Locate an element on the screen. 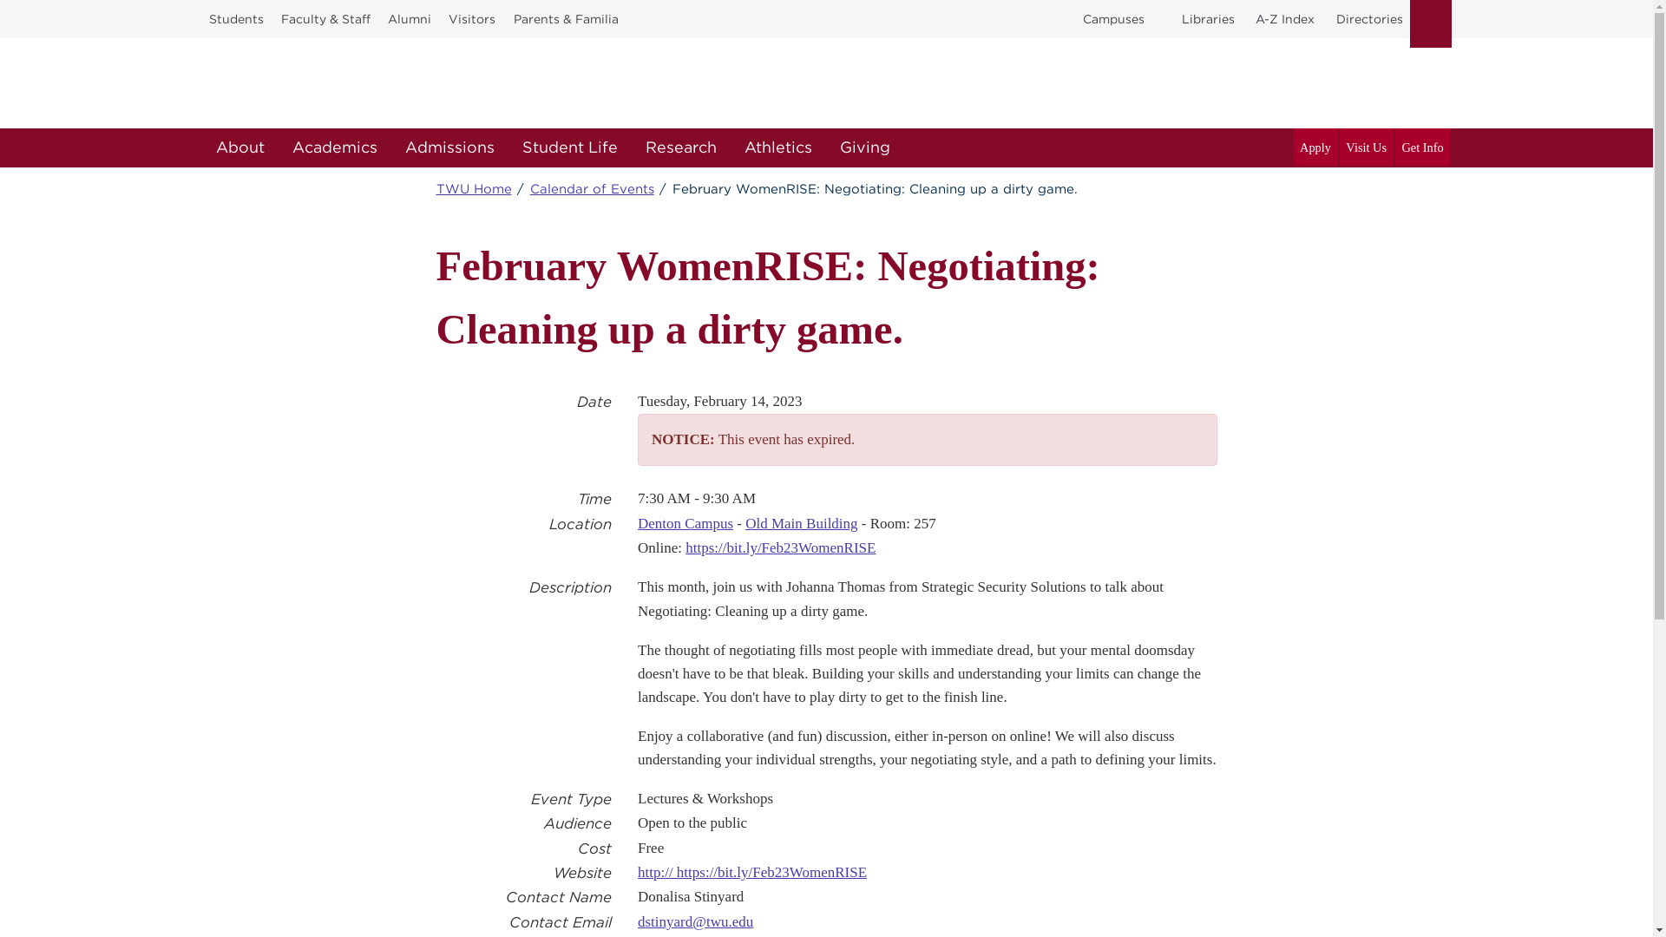 Image resolution: width=1666 pixels, height=937 pixels. Directories is located at coordinates (1369, 19).